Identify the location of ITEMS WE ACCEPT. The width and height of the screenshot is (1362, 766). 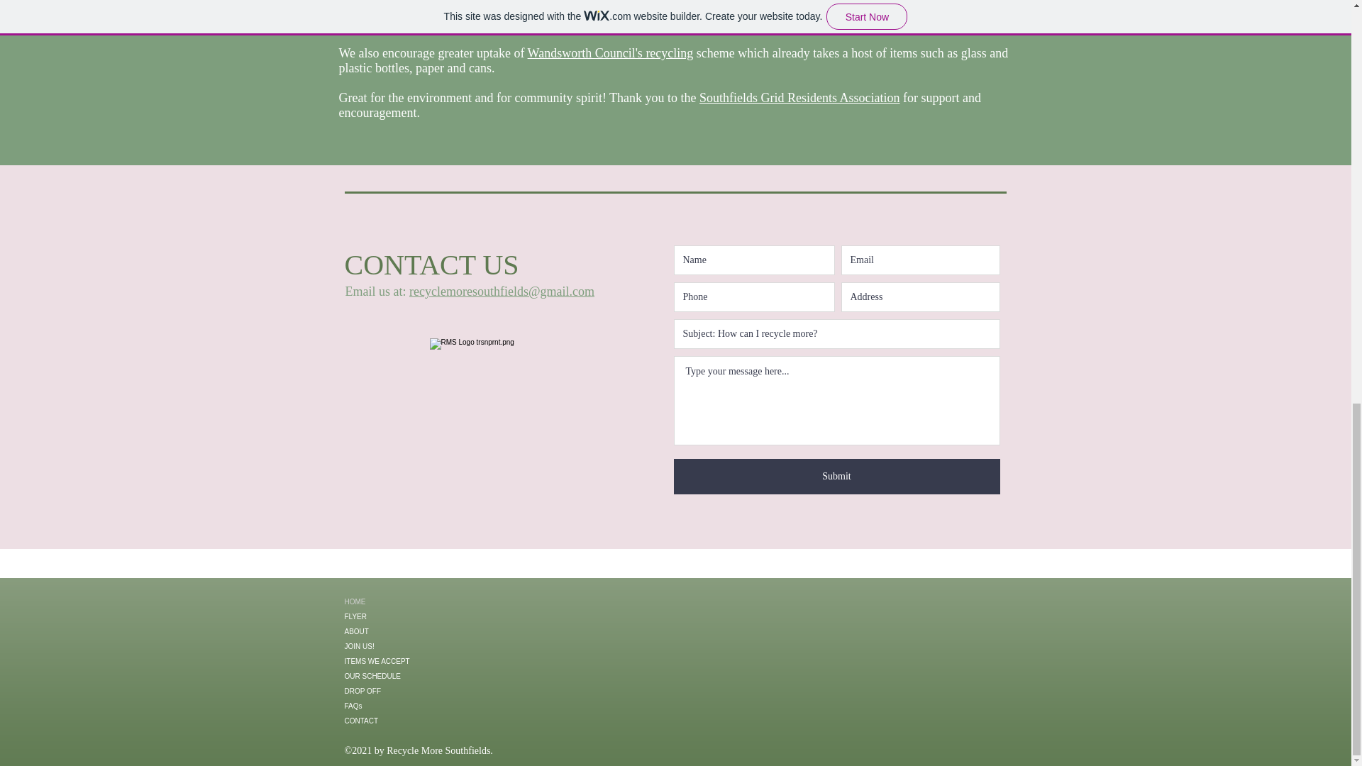
(400, 661).